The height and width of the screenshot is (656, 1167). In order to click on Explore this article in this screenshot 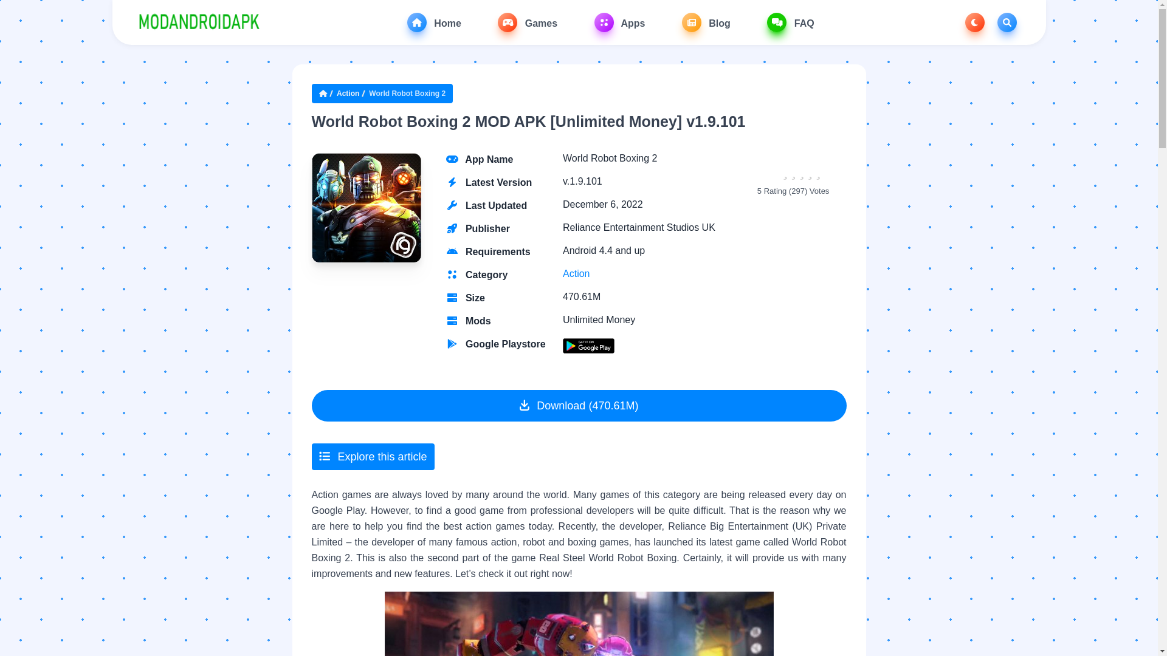, I will do `click(373, 457)`.